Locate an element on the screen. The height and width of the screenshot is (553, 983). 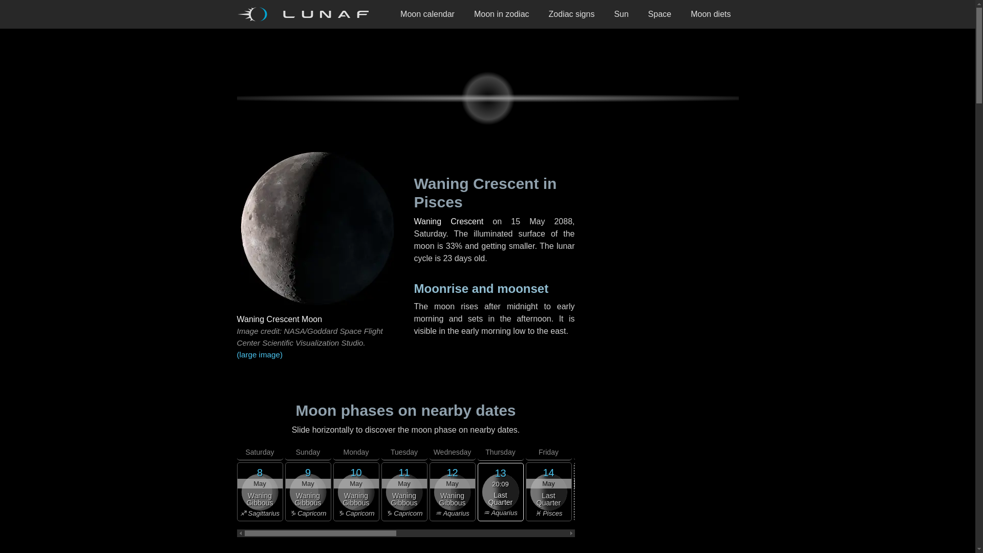
Moon in zodiac is located at coordinates (501, 14).